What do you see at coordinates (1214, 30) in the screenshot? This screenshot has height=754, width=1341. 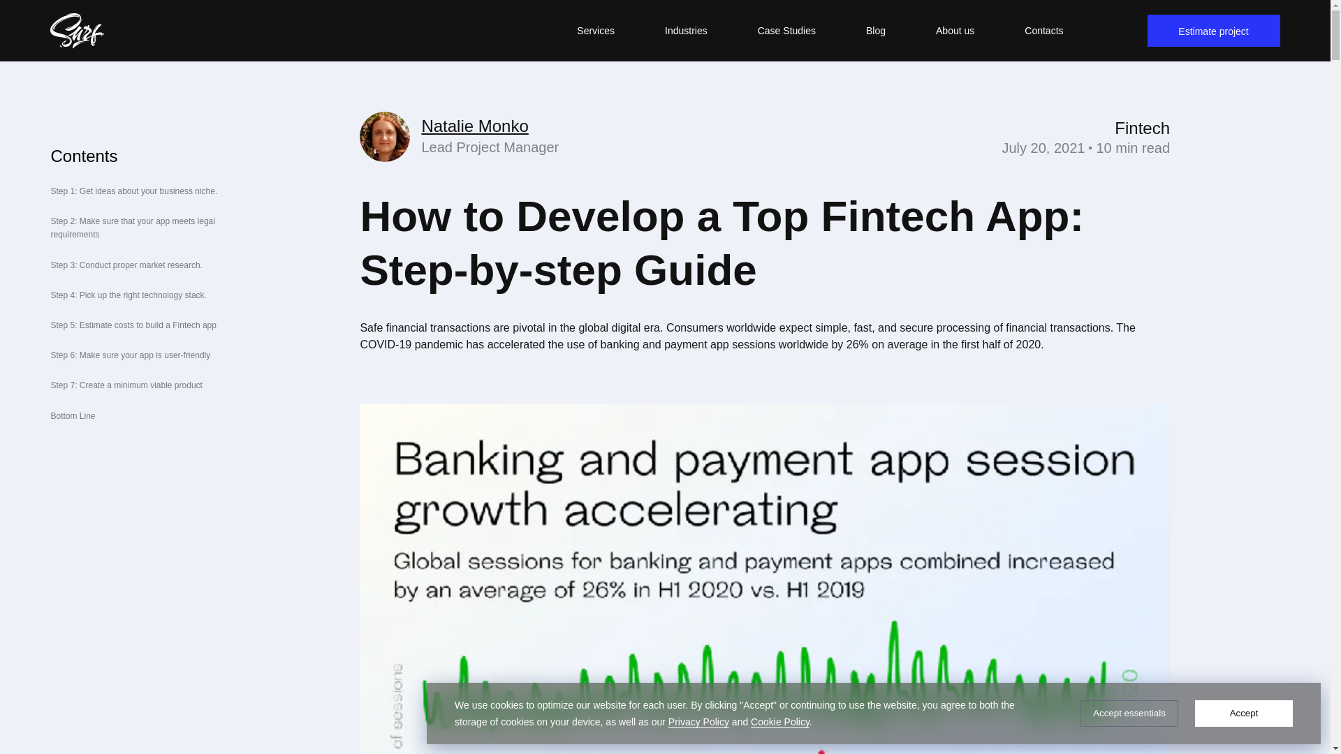 I see `Estimate project` at bounding box center [1214, 30].